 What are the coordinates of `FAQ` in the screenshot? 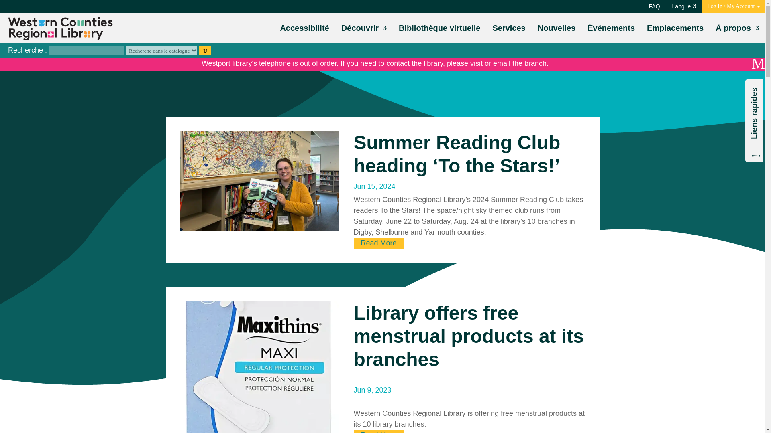 It's located at (655, 6).